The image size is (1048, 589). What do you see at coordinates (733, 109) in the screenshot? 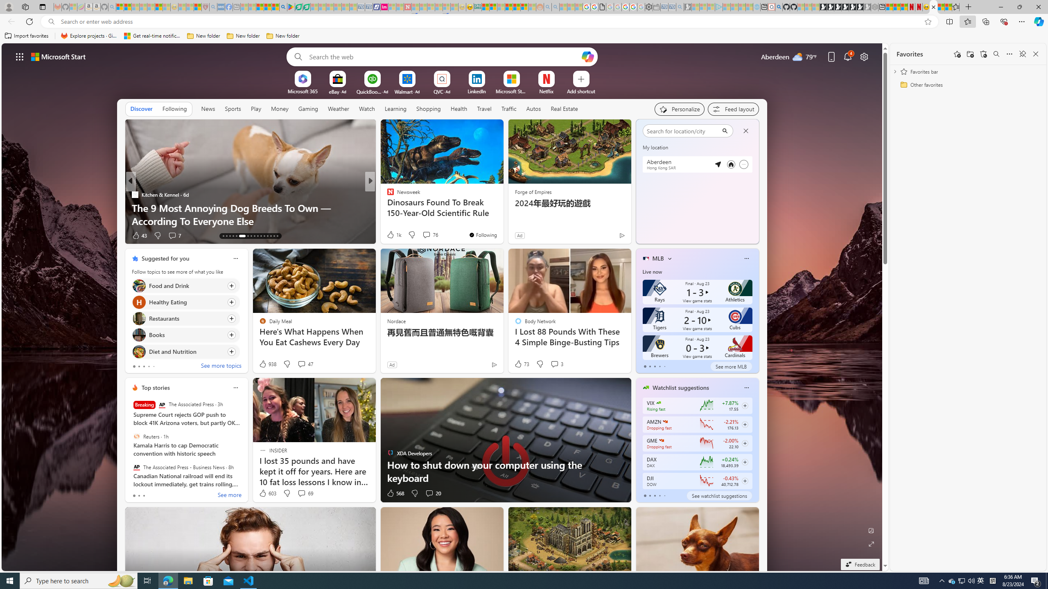
I see `Feed settings` at bounding box center [733, 109].